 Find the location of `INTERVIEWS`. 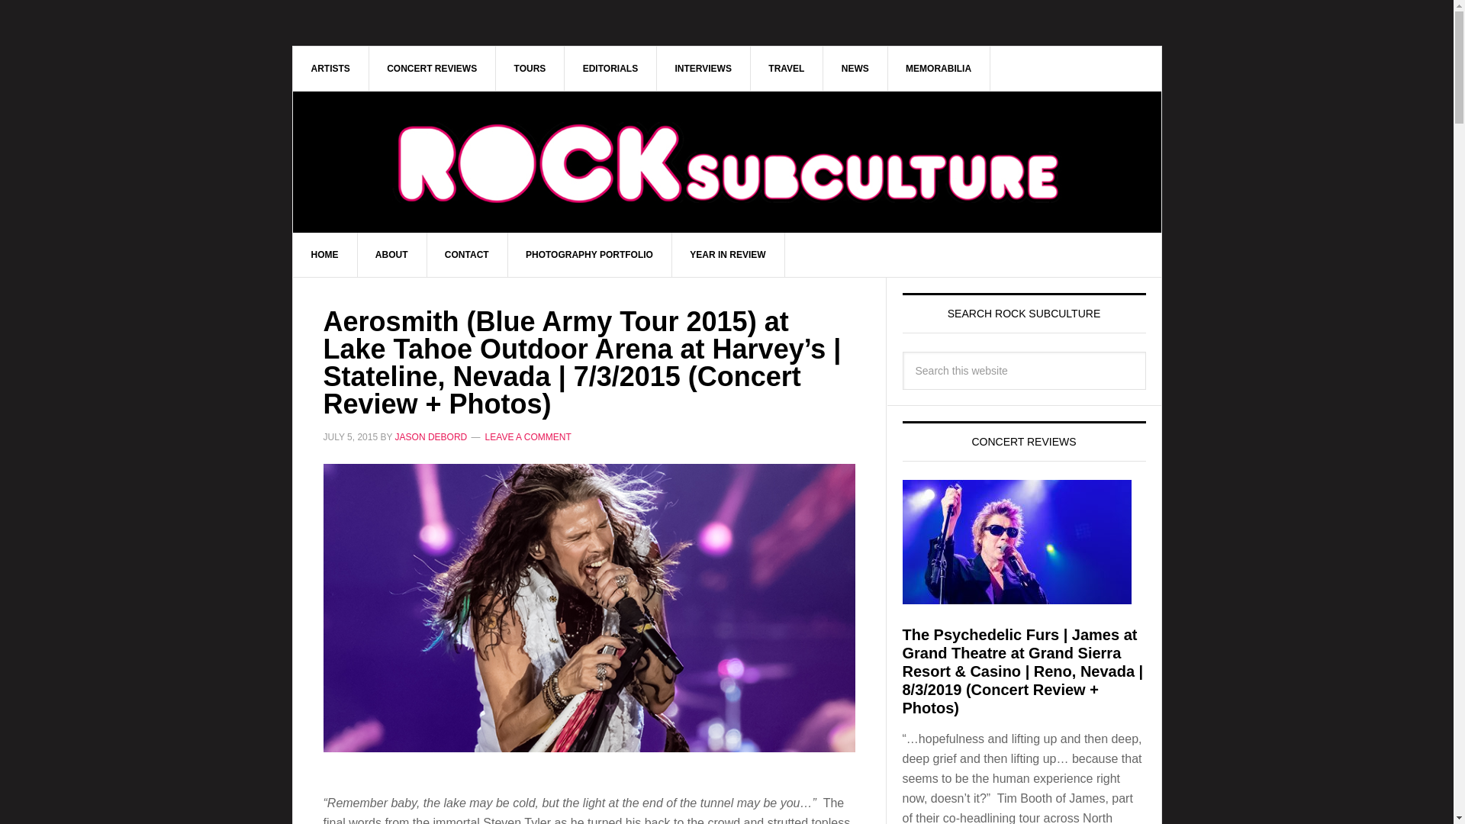

INTERVIEWS is located at coordinates (704, 68).